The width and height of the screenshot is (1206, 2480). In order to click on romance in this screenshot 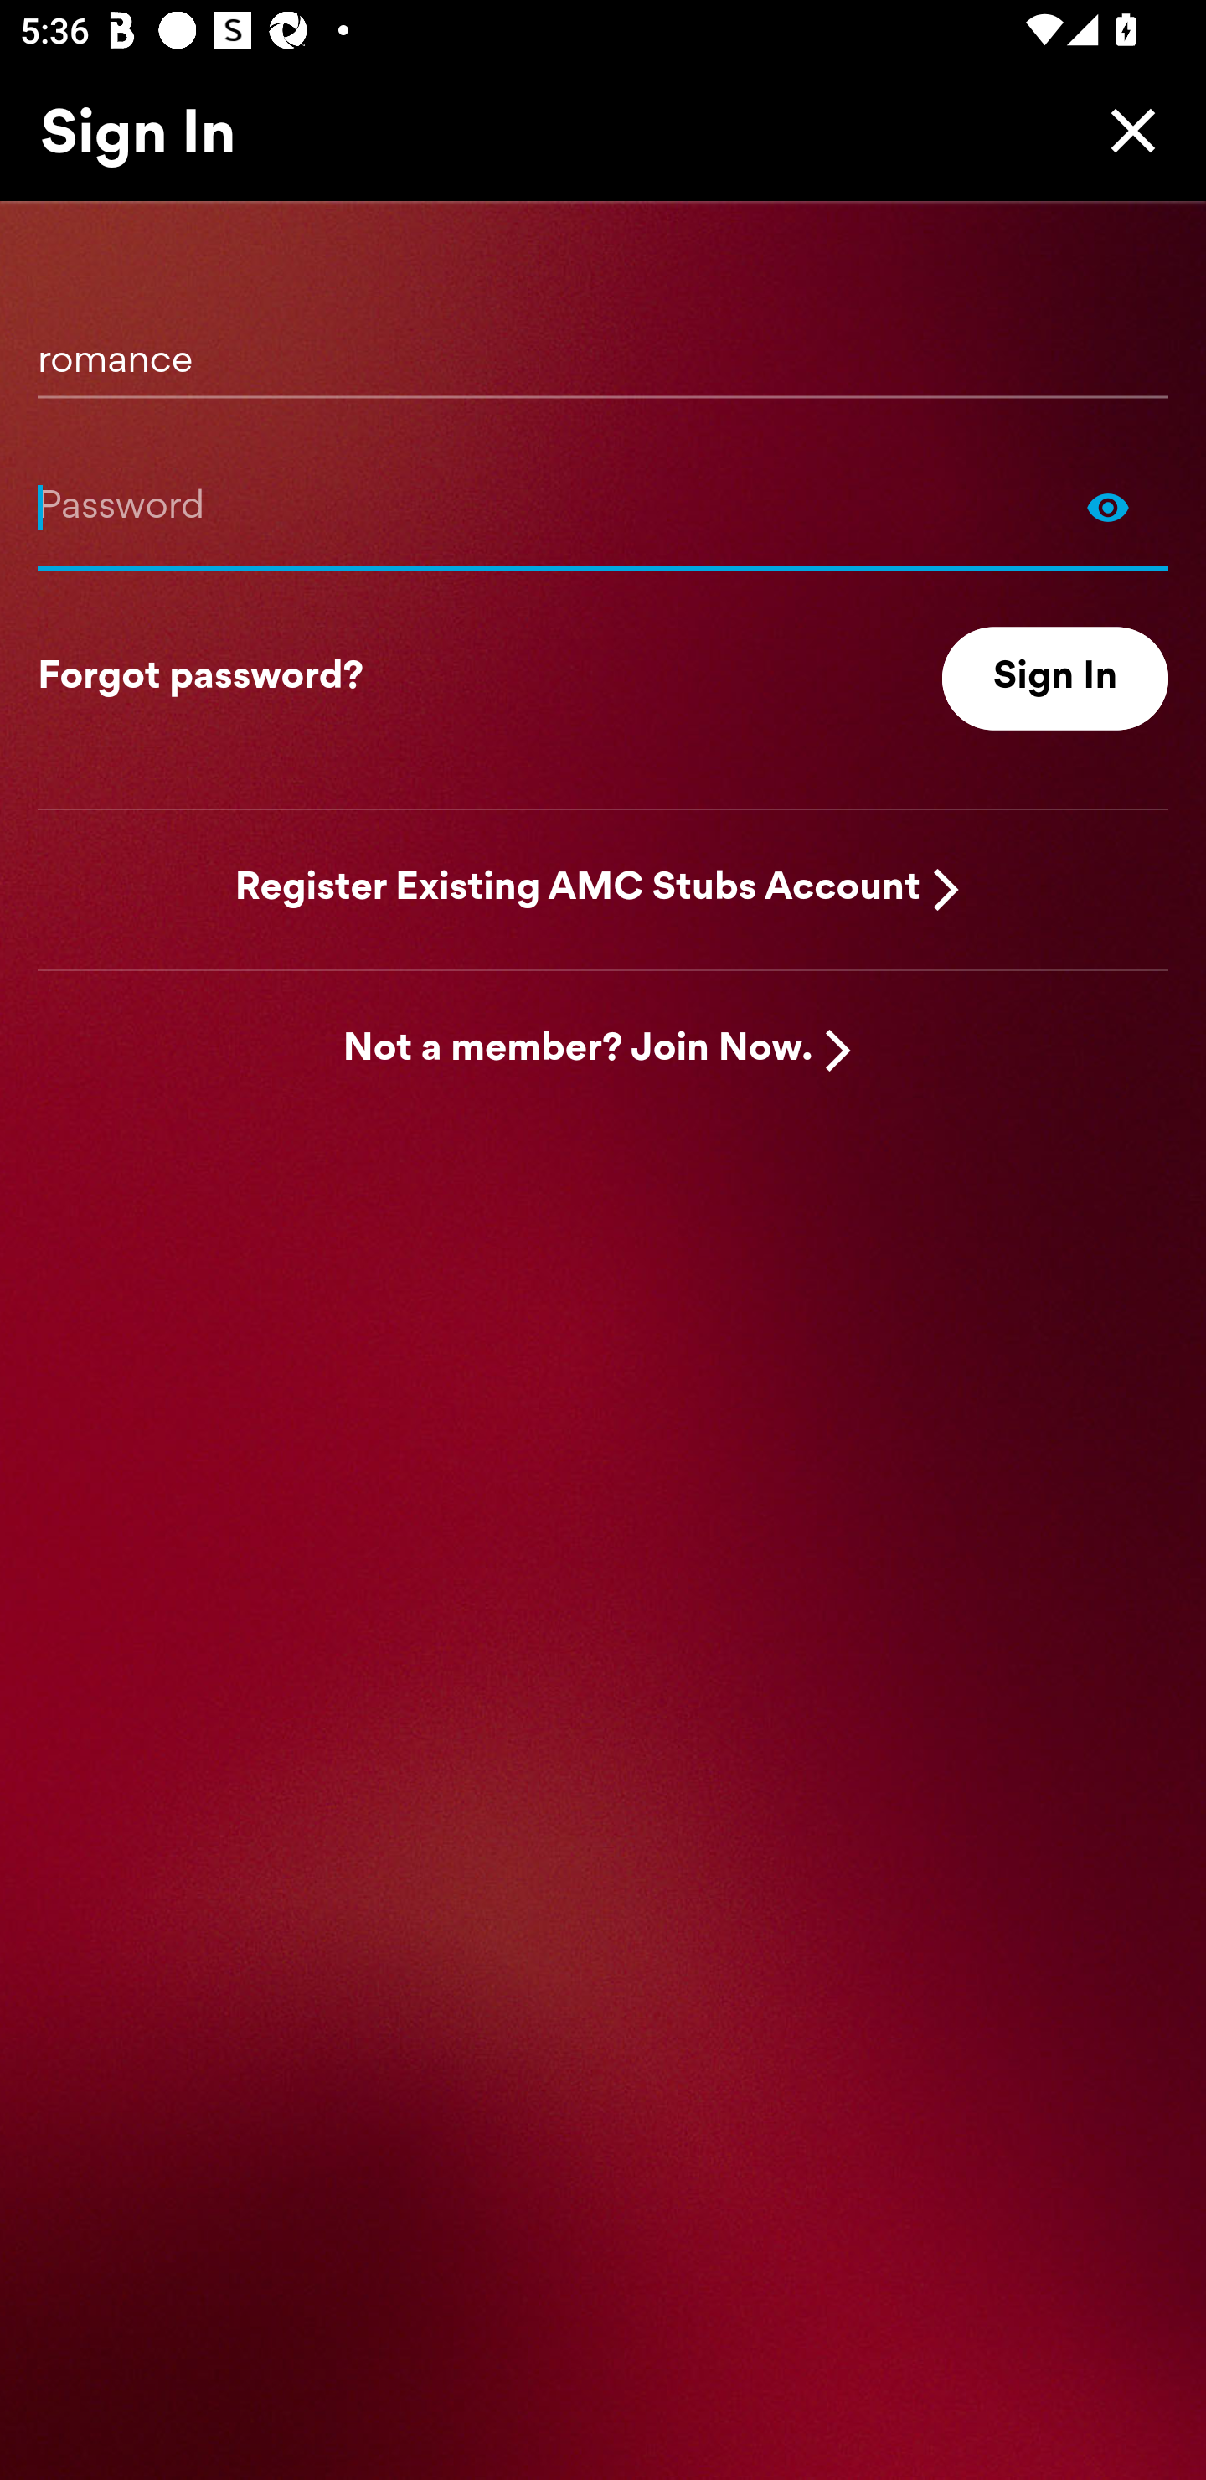, I will do `click(603, 349)`.